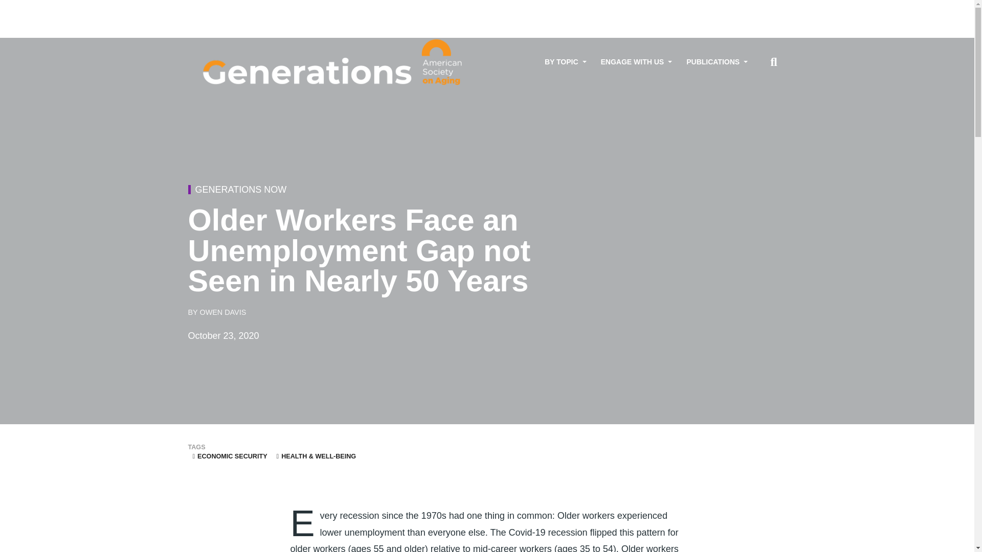  What do you see at coordinates (334, 62) in the screenshot?
I see `Home` at bounding box center [334, 62].